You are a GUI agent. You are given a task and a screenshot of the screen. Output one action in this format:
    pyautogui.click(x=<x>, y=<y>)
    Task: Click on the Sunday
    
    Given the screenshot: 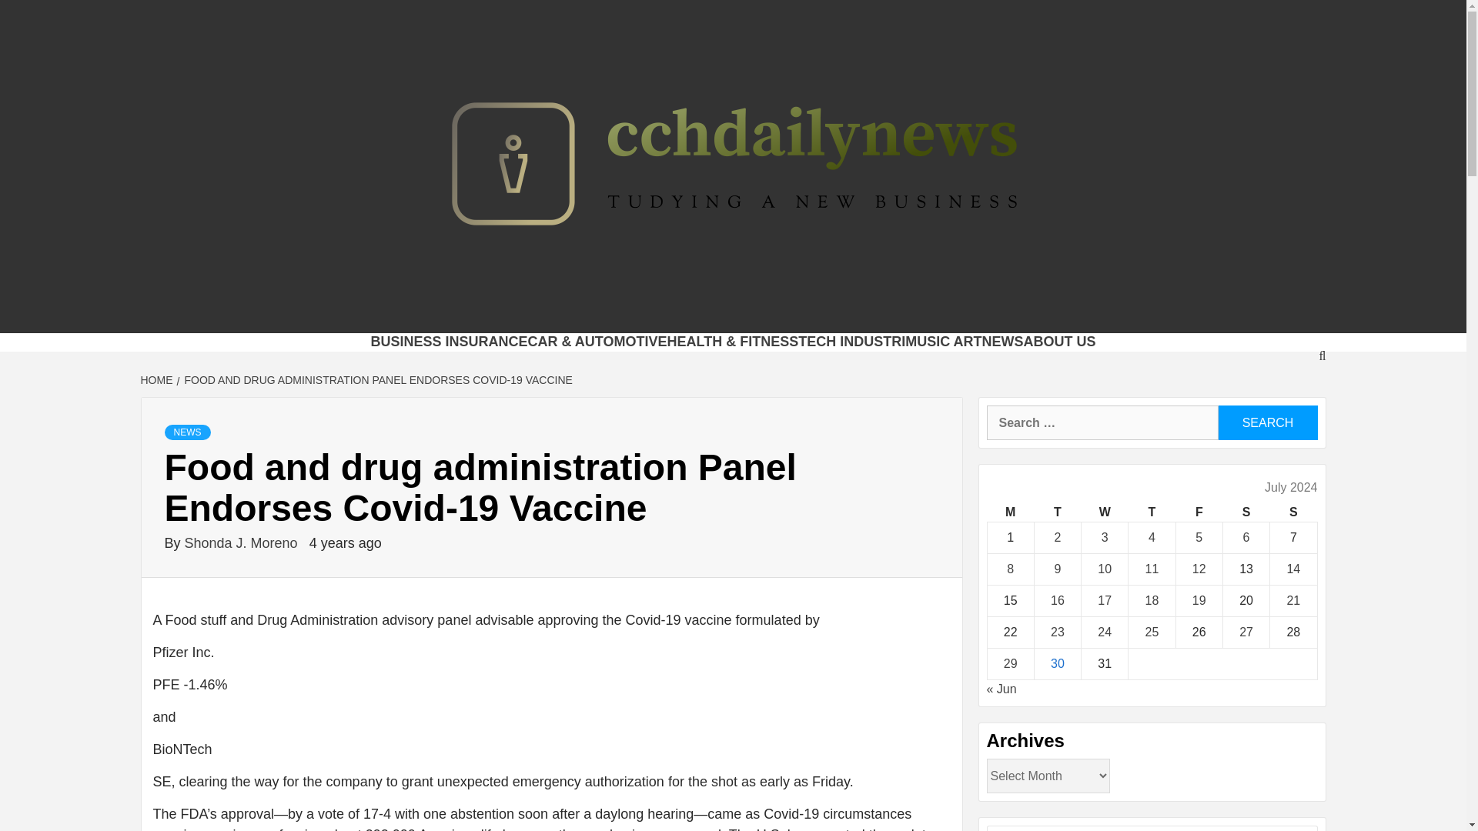 What is the action you would take?
    pyautogui.click(x=1293, y=512)
    